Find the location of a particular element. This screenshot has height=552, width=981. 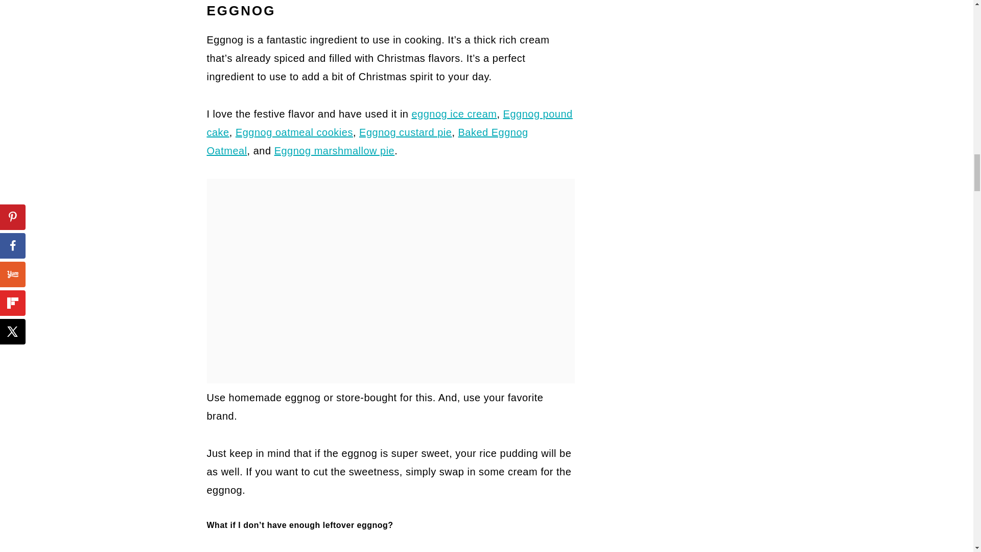

Eggnog pound cake is located at coordinates (389, 123).